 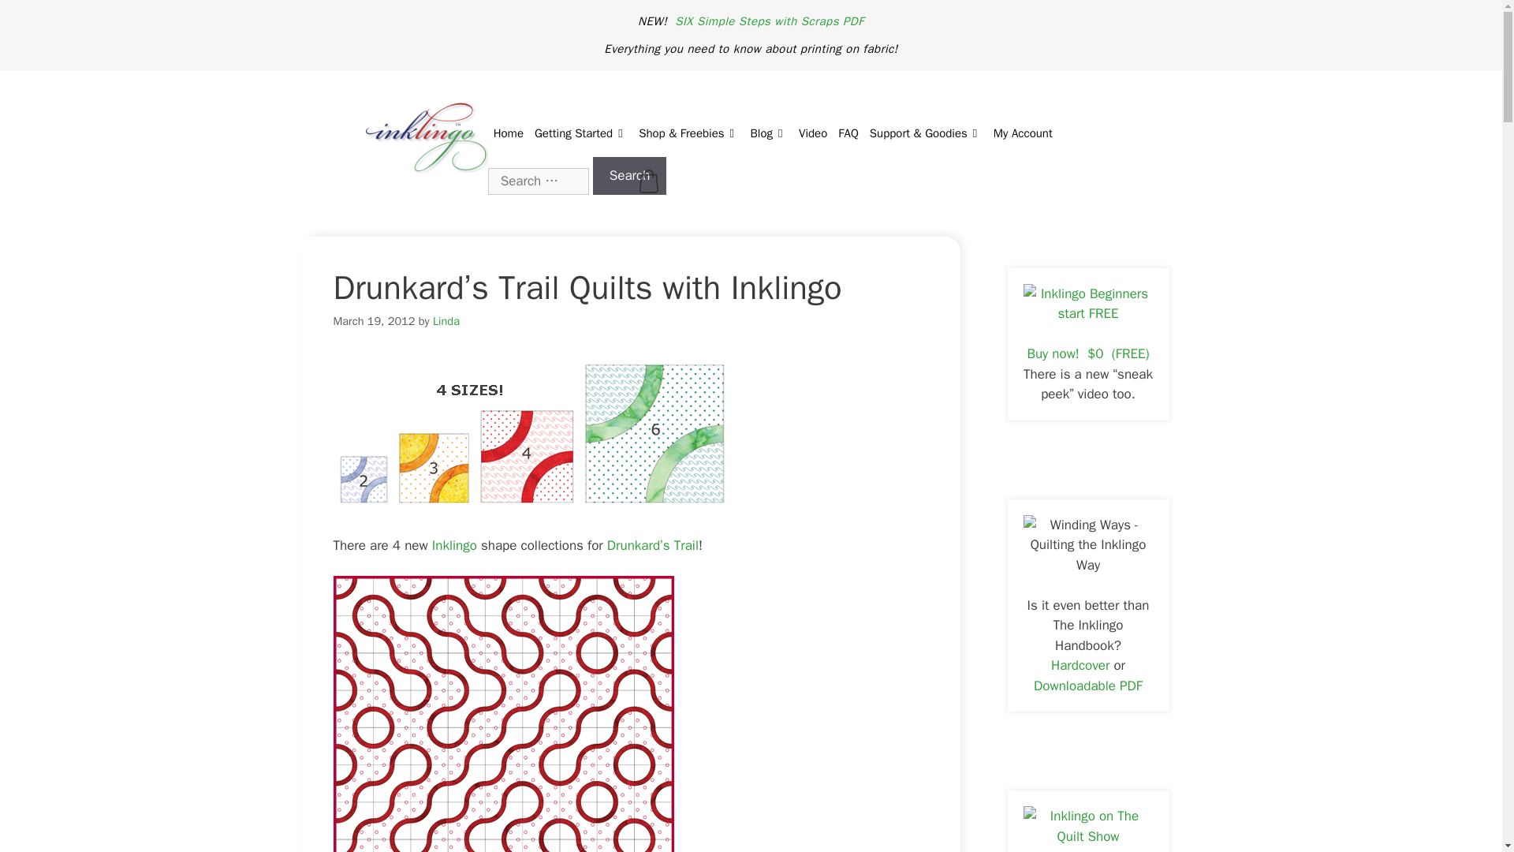 I want to click on View all posts by Linda, so click(x=446, y=320).